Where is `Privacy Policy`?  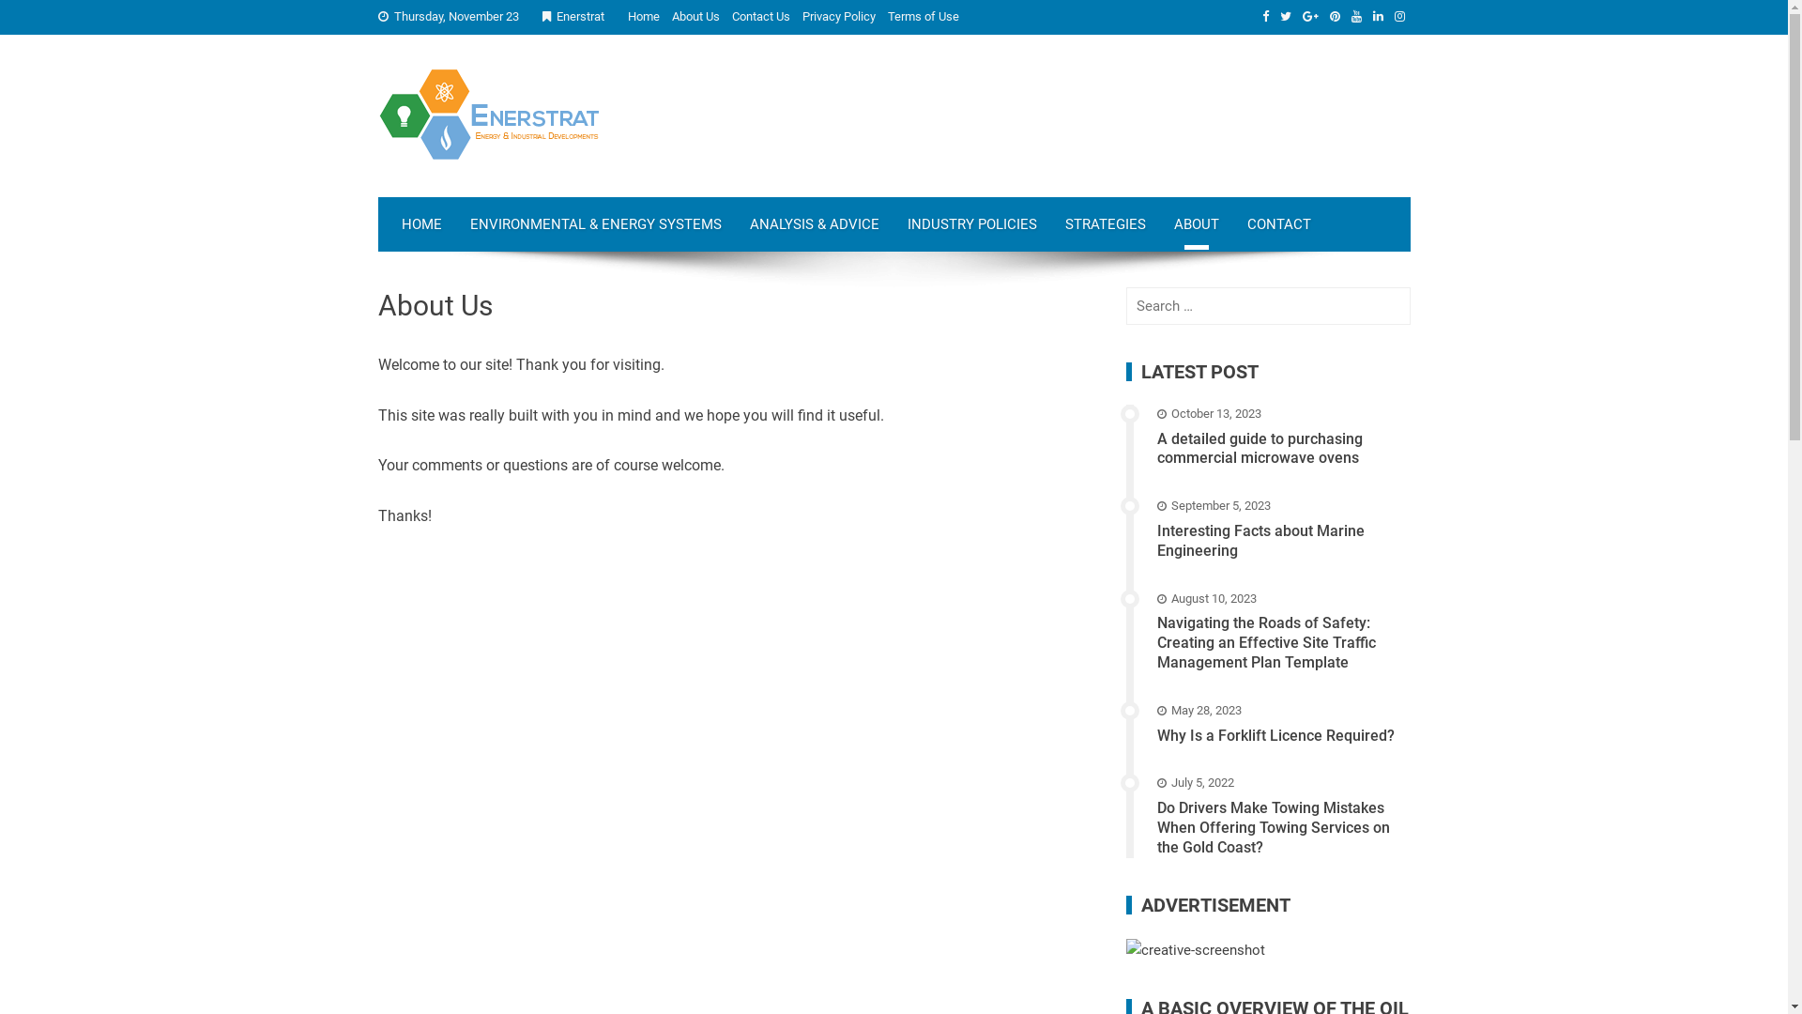 Privacy Policy is located at coordinates (838, 17).